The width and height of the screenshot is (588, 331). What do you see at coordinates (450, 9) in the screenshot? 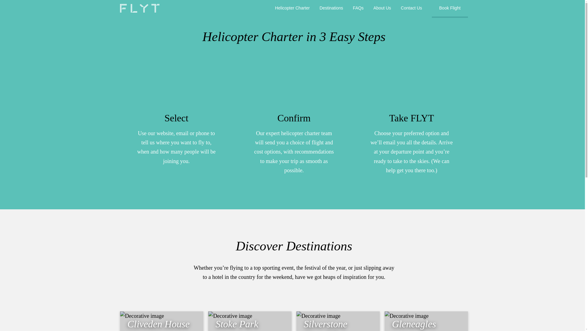
I see `Book Flight` at bounding box center [450, 9].